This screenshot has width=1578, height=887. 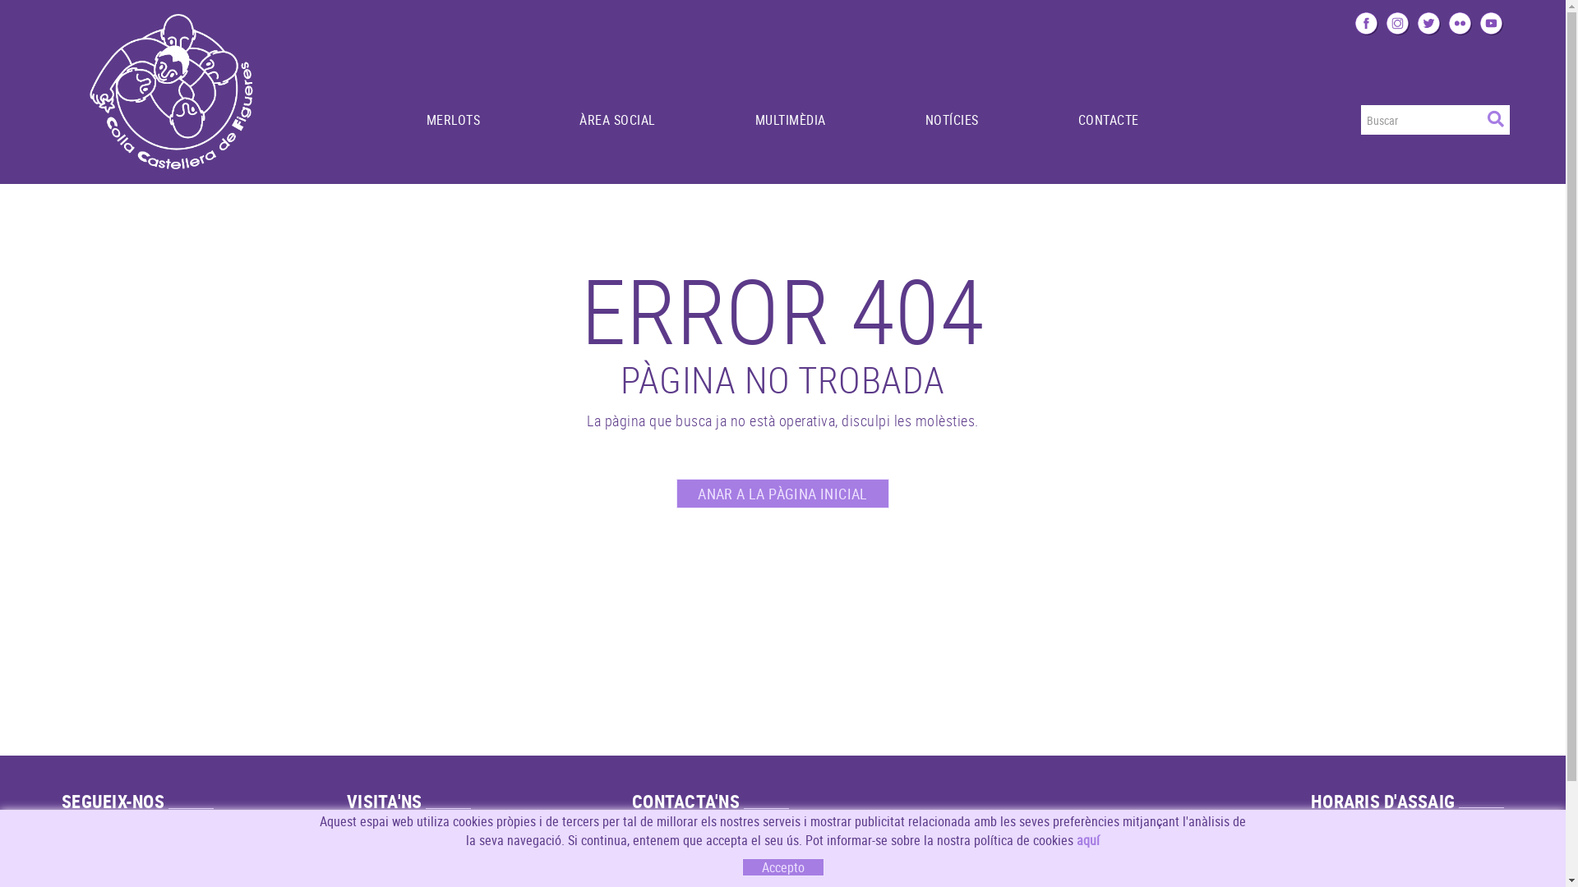 I want to click on MERLOTS, so click(x=453, y=99).